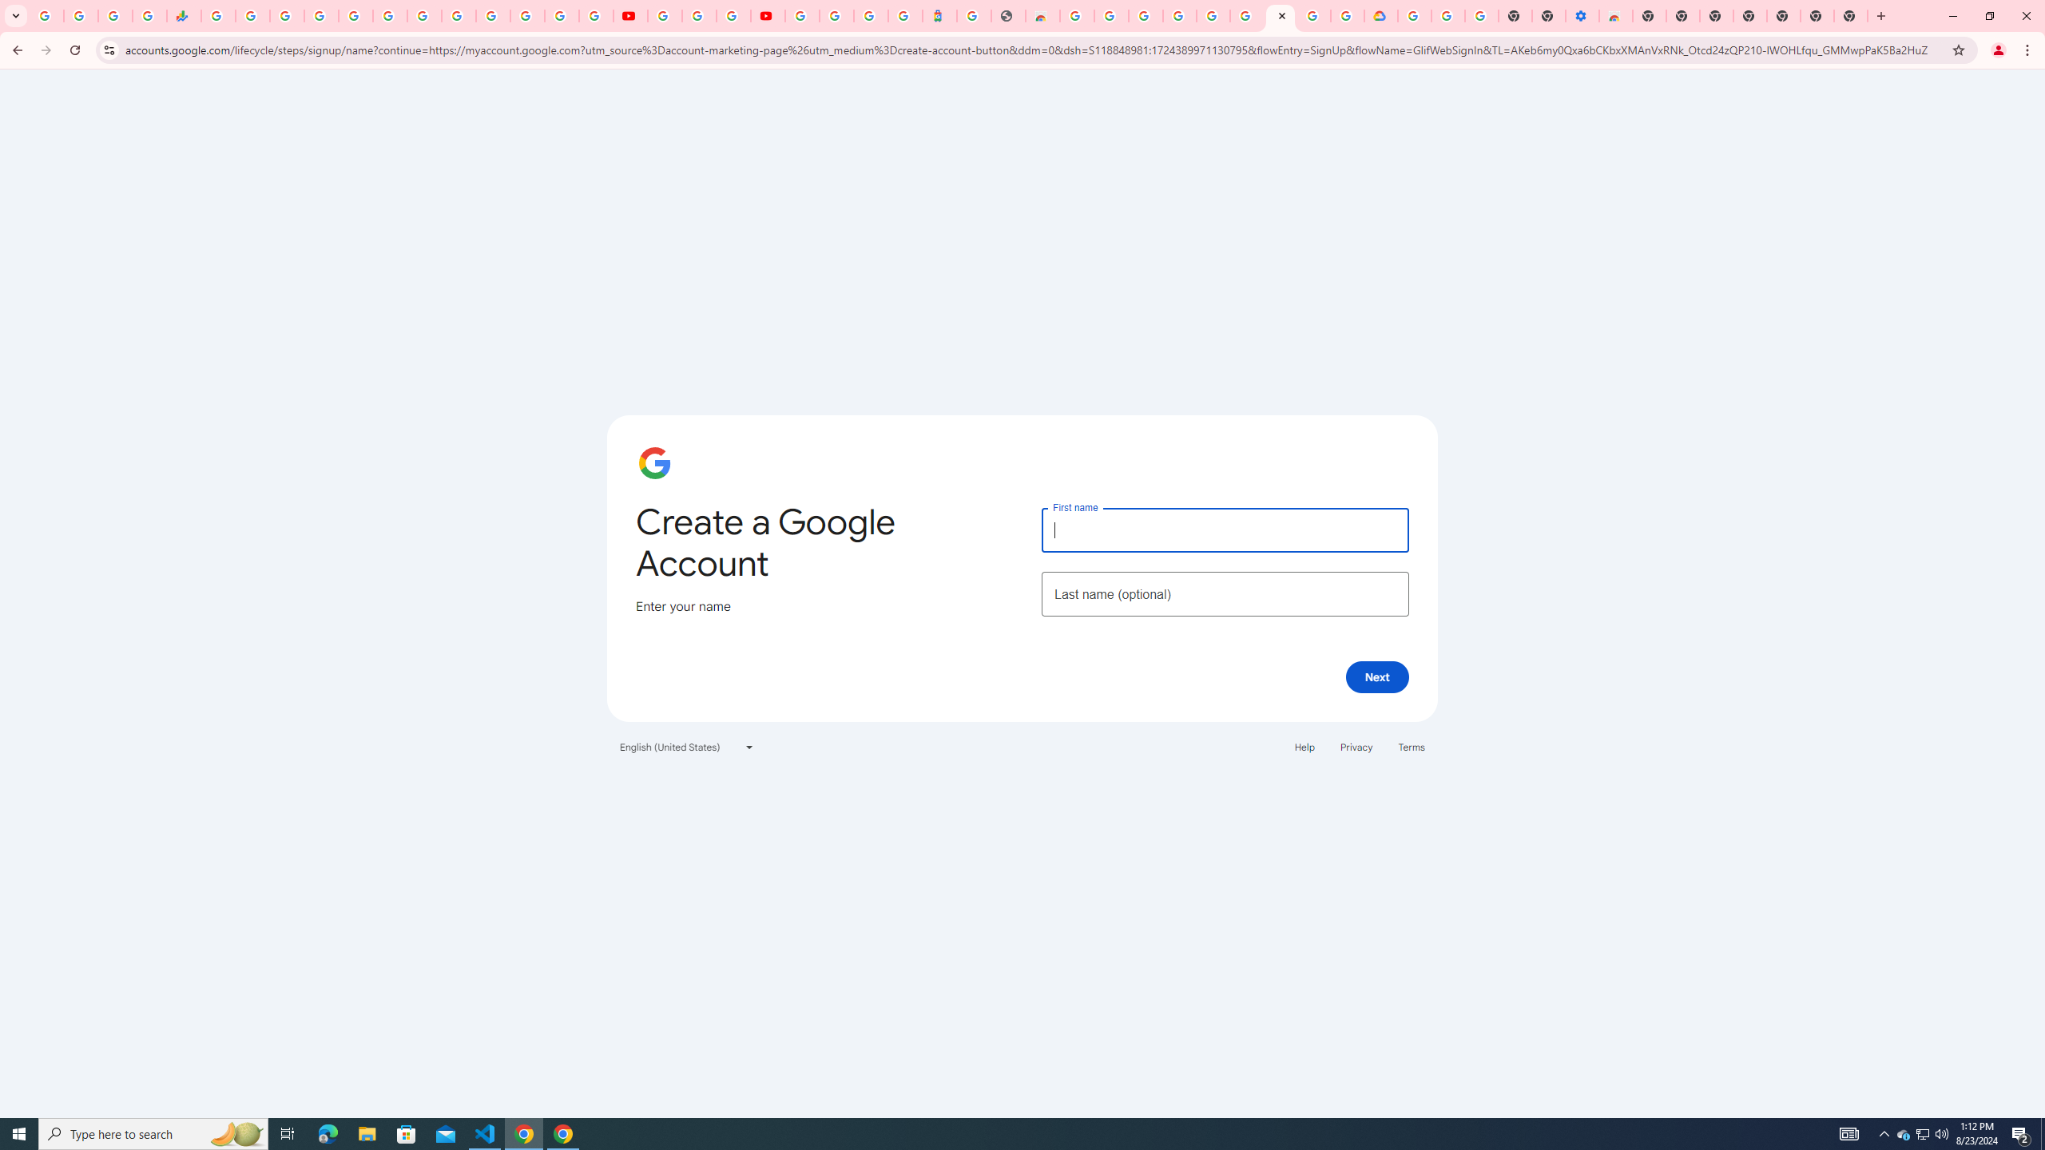 This screenshot has width=2045, height=1150. Describe the element at coordinates (1850, 16) in the screenshot. I see `New Tab` at that location.